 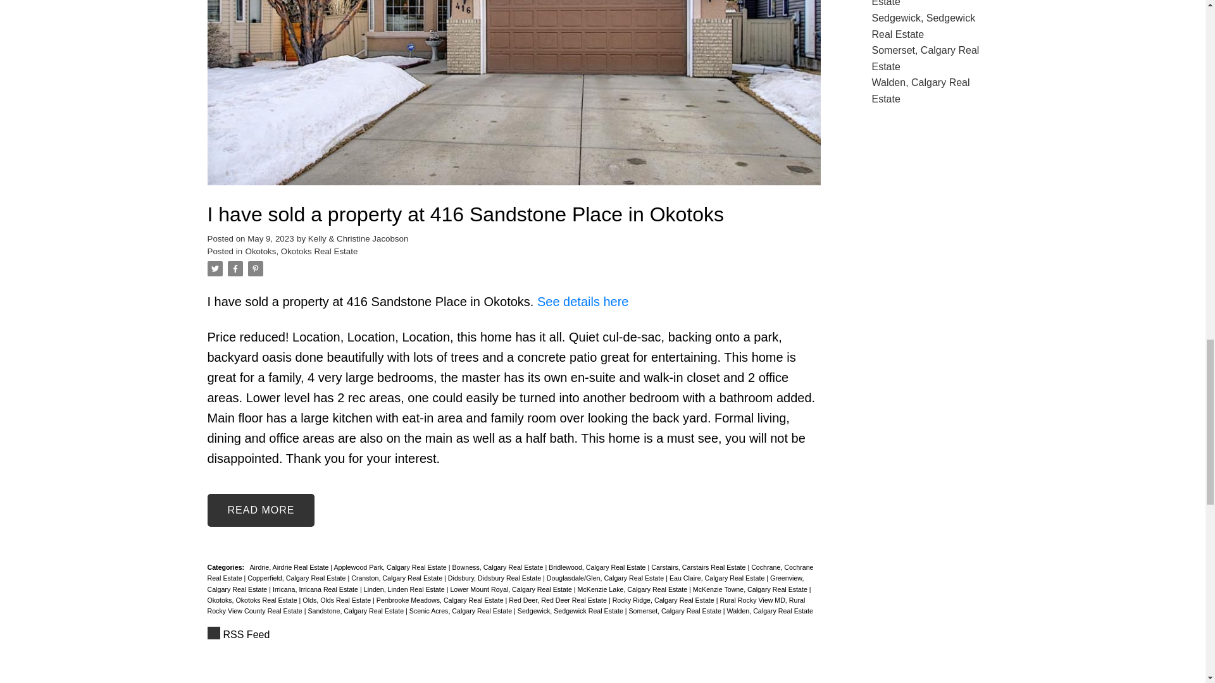 I want to click on I have sold a property at 416 Sandstone Place in Okotoks, so click(x=514, y=214).